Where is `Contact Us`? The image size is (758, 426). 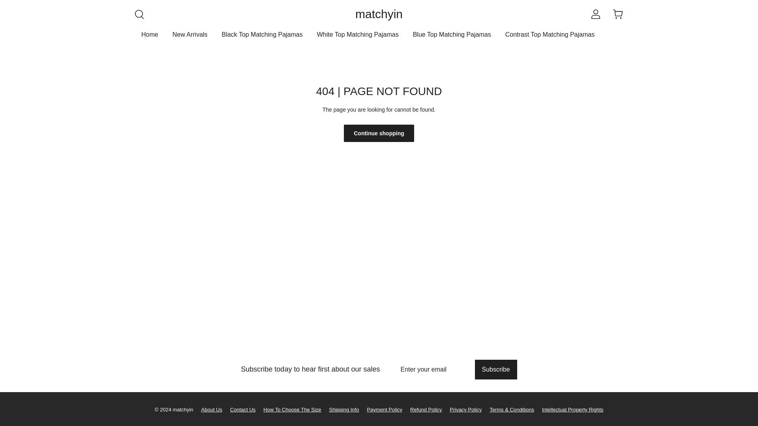 Contact Us is located at coordinates (238, 407).